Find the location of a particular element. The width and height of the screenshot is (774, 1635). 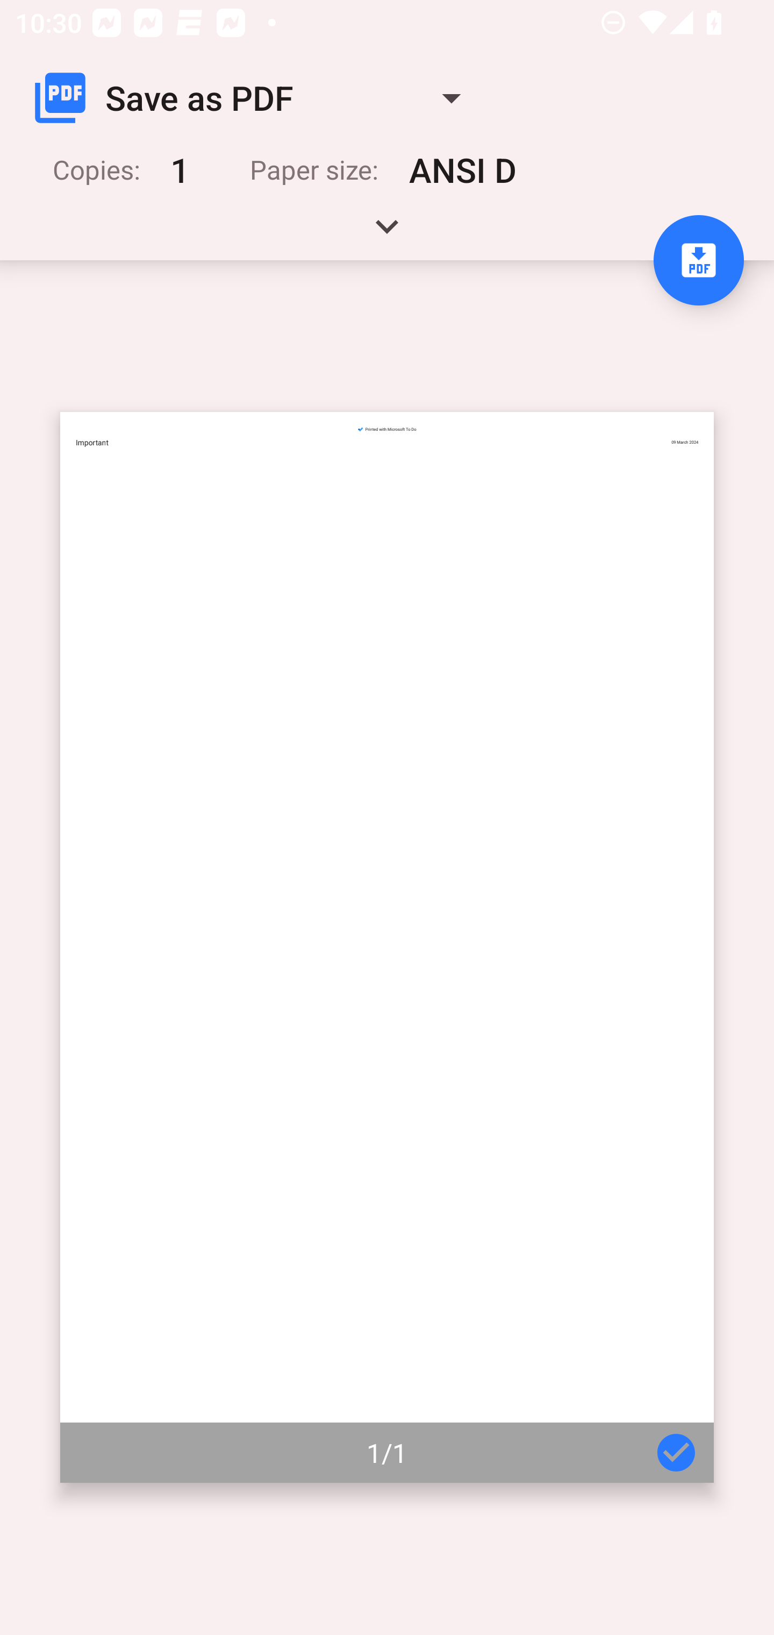

Save as PDF is located at coordinates (256, 98).